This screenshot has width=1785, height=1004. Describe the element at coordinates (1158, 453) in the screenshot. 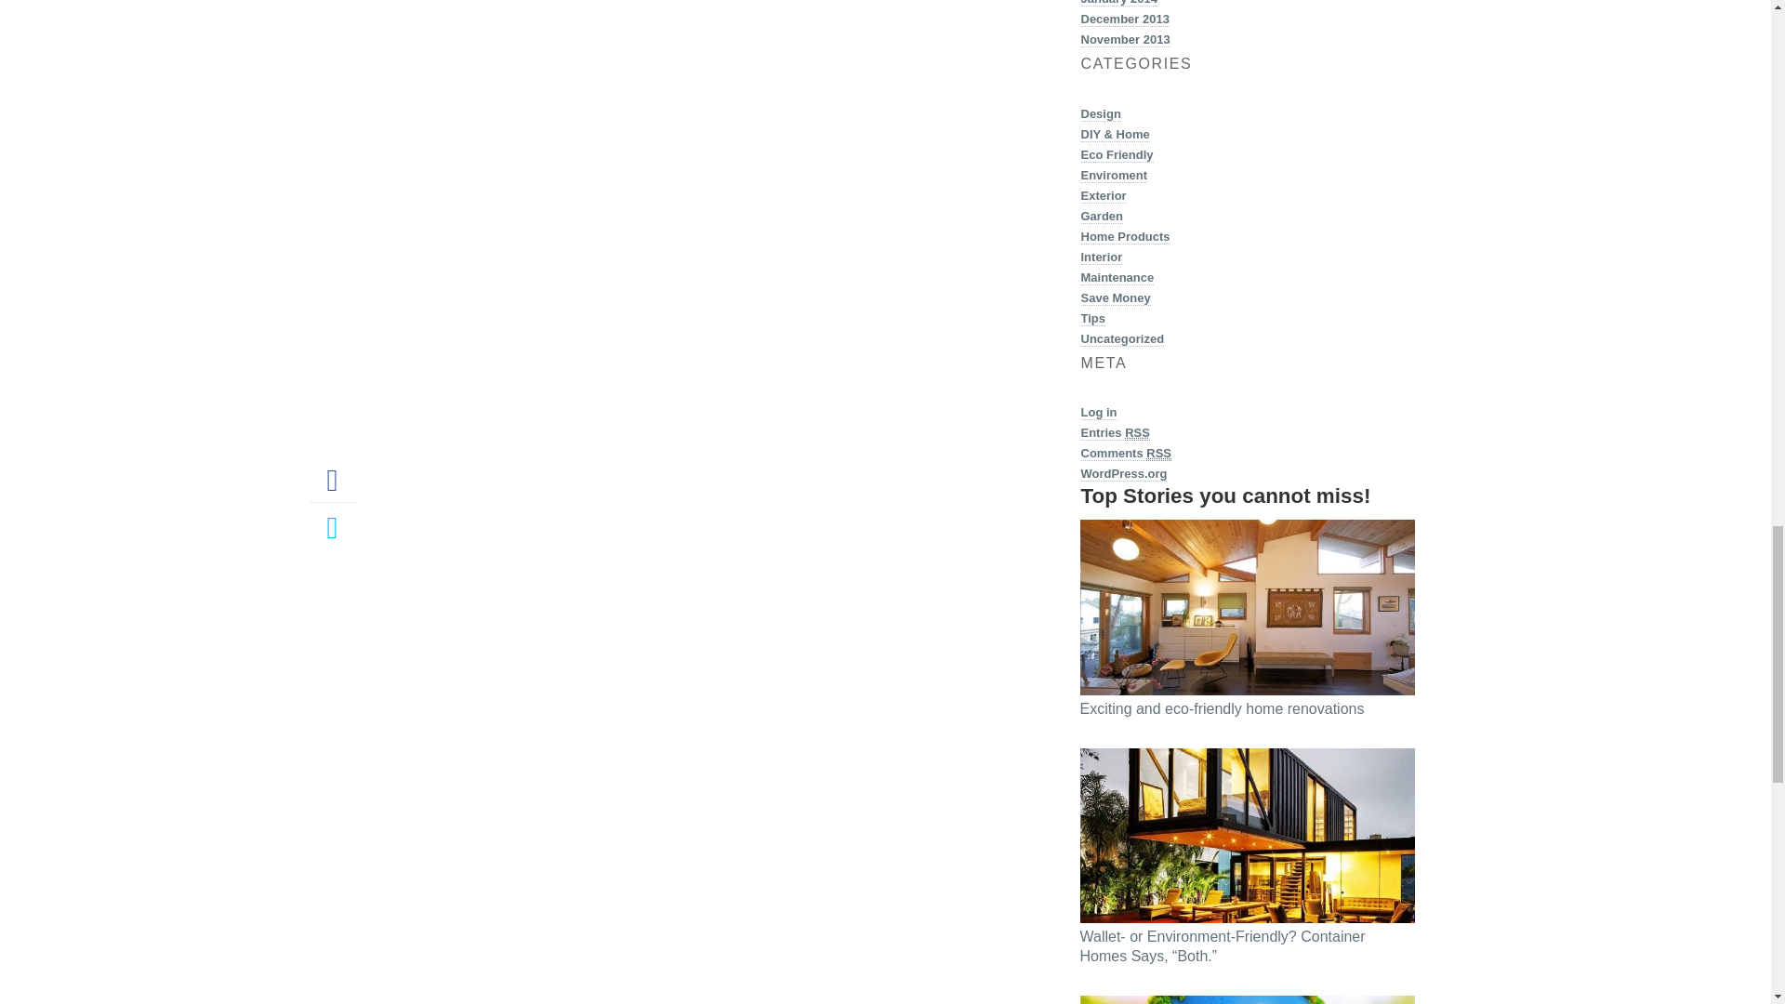

I see `Really Simple Syndication` at that location.